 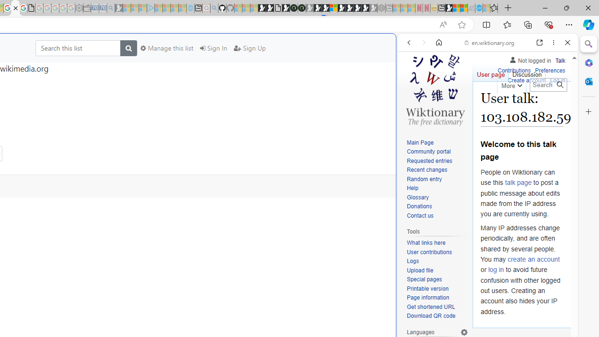 I want to click on Random entry, so click(x=437, y=179).